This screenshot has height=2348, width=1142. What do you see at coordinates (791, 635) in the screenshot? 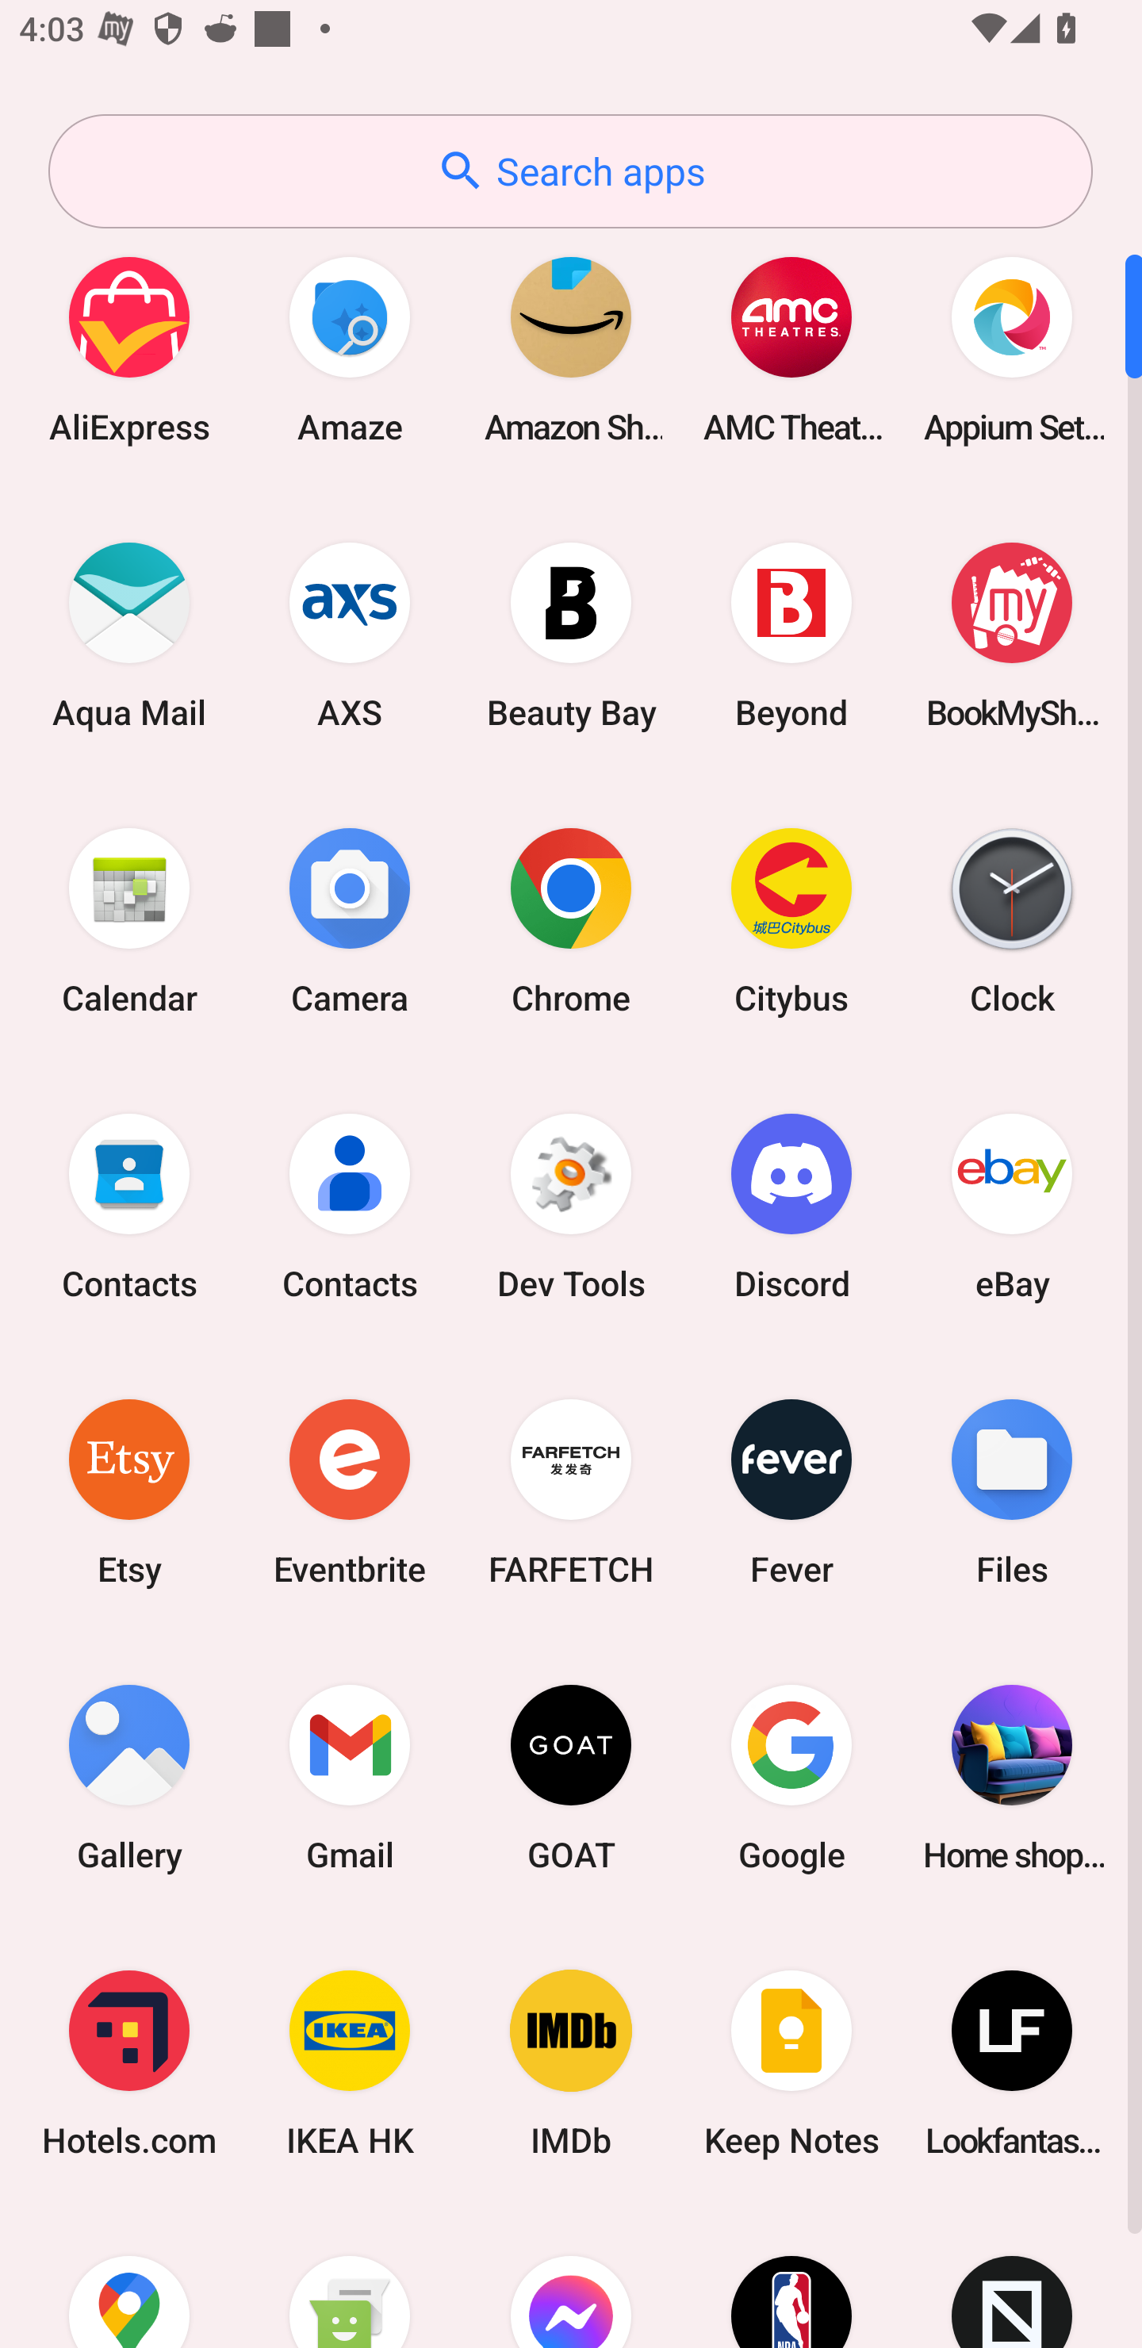
I see `Beyond` at bounding box center [791, 635].